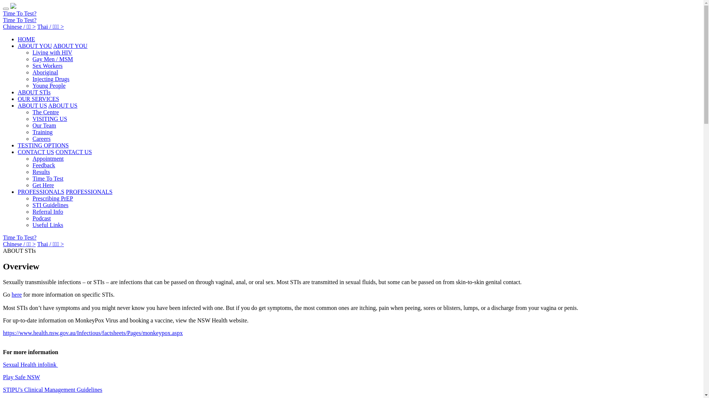  What do you see at coordinates (44, 125) in the screenshot?
I see `Our Team` at bounding box center [44, 125].